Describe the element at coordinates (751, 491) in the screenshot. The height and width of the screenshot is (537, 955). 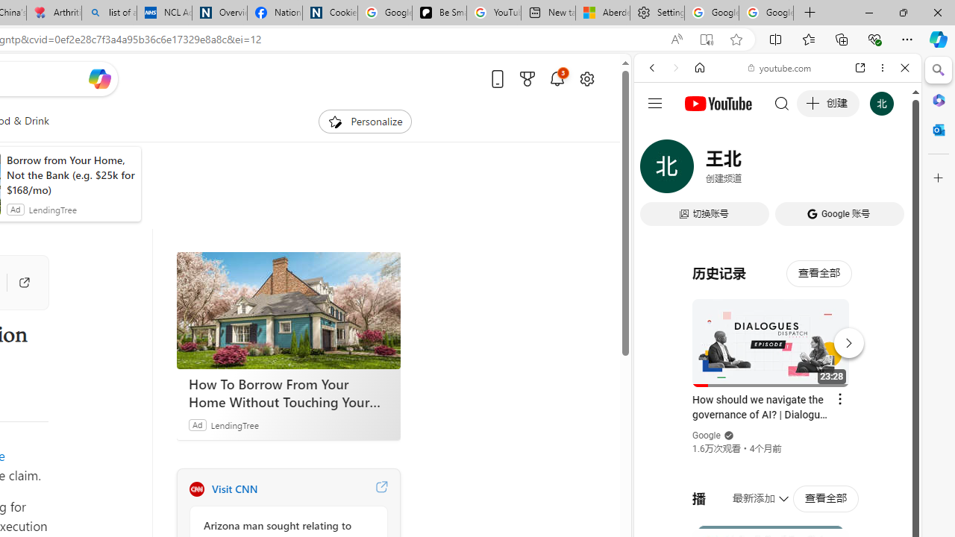
I see `Search videos from youtube.com` at that location.